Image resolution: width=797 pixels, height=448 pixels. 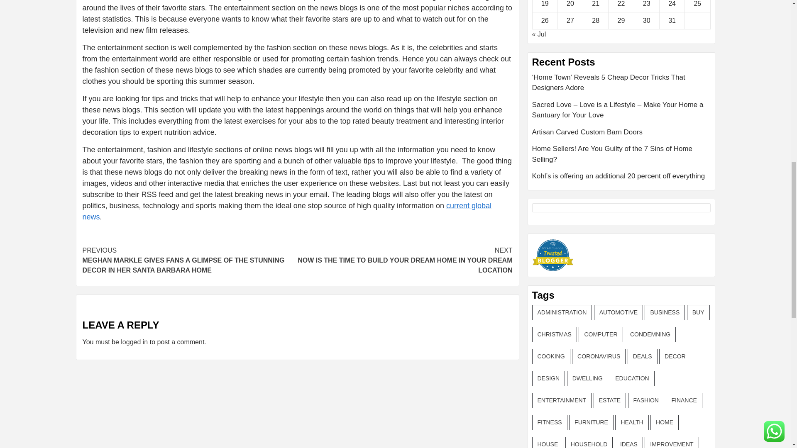 What do you see at coordinates (134, 342) in the screenshot?
I see `logged in` at bounding box center [134, 342].